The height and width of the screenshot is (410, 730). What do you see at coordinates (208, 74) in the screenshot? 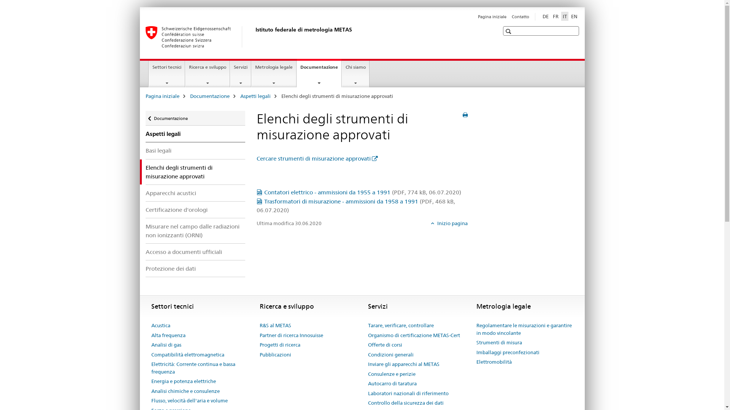
I see `Ricerca e sviluppo` at bounding box center [208, 74].